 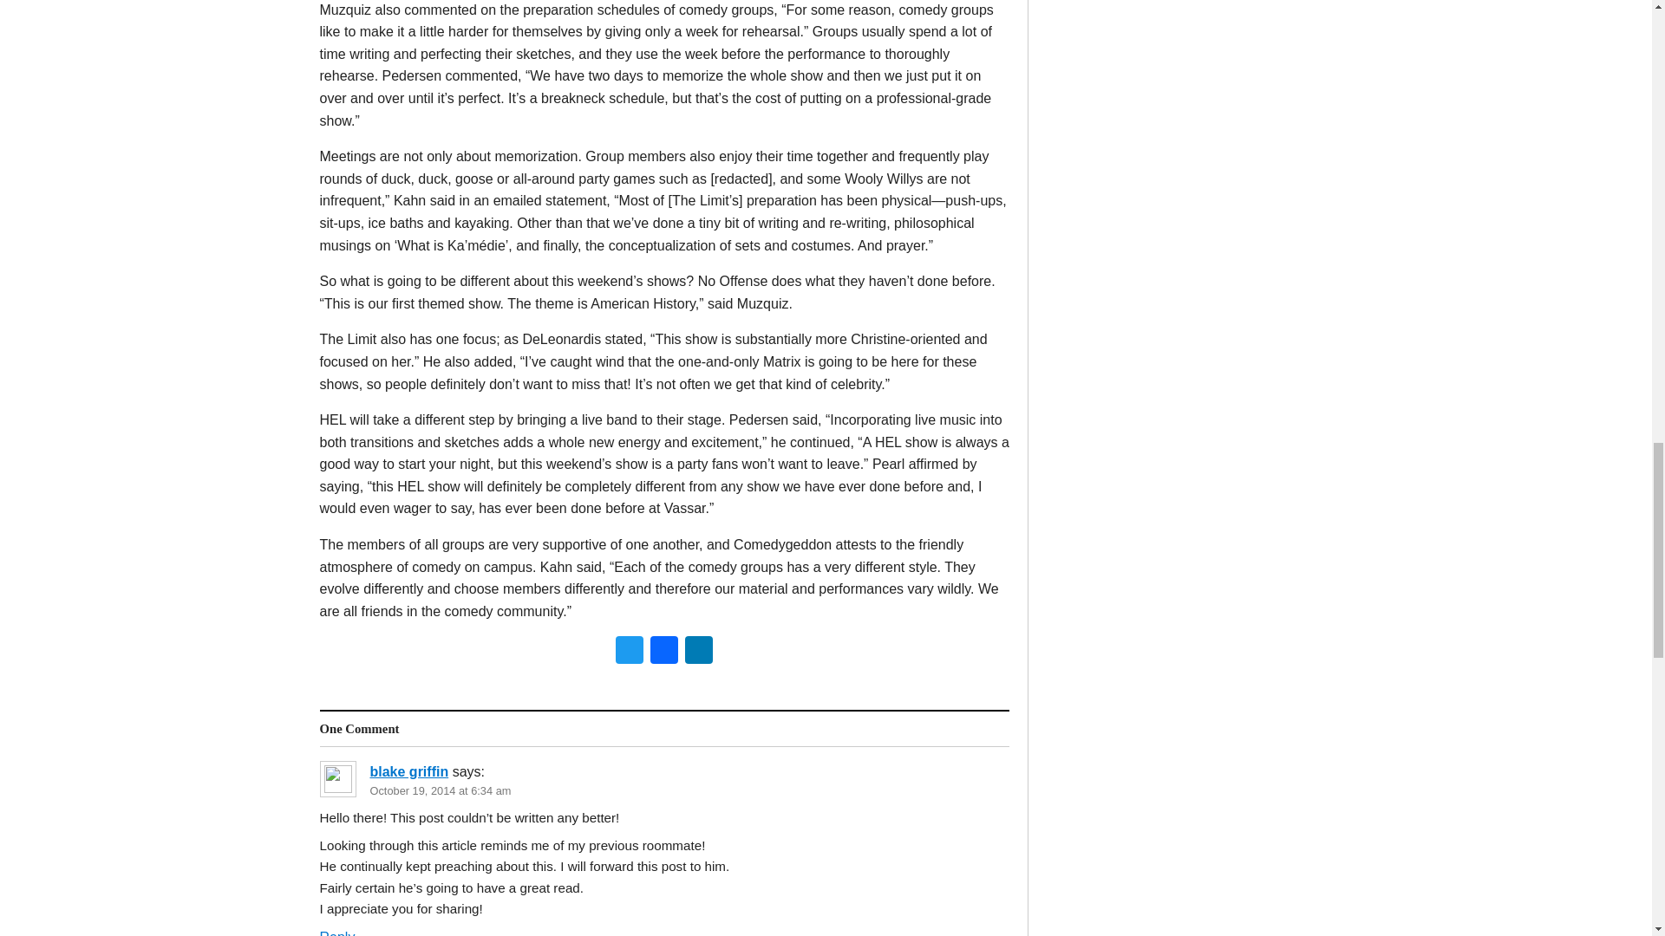 What do you see at coordinates (664, 652) in the screenshot?
I see `Facebook` at bounding box center [664, 652].